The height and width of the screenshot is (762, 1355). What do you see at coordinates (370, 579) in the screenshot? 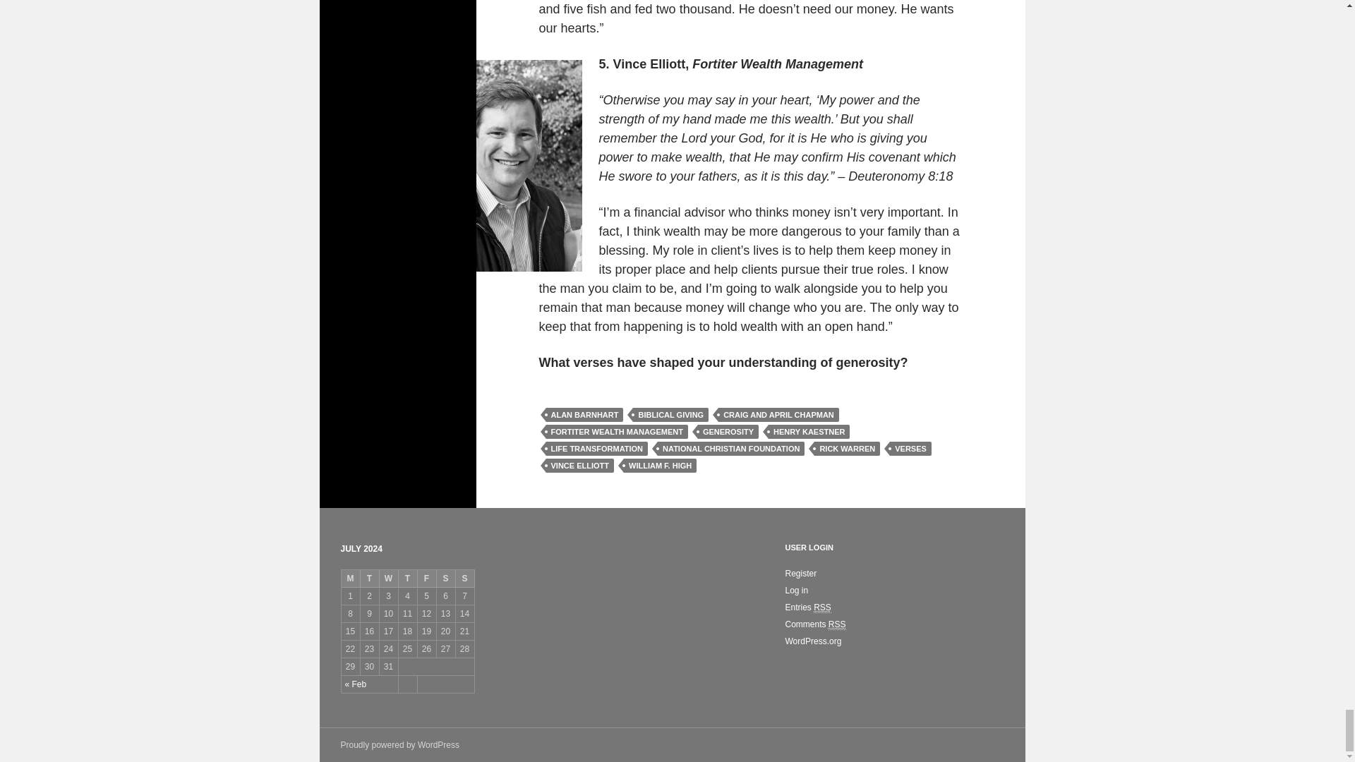
I see `Tuesday` at bounding box center [370, 579].